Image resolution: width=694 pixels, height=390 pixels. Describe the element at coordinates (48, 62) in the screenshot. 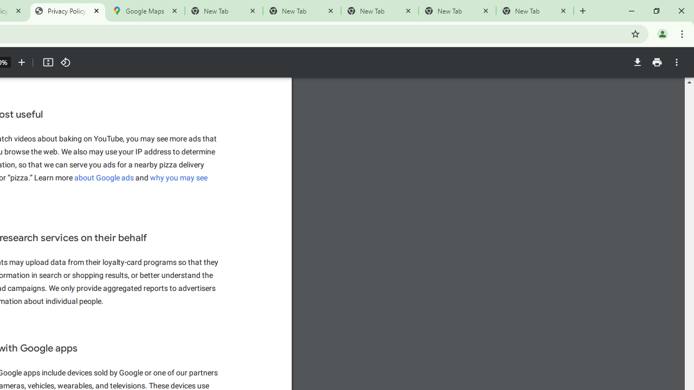

I see `Fit to page` at that location.